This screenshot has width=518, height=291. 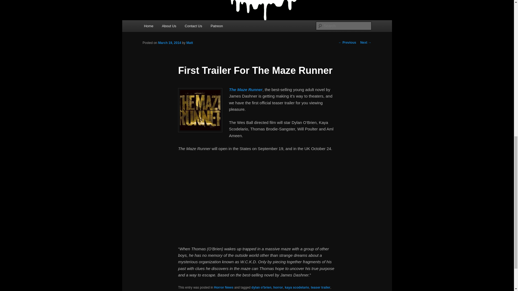 What do you see at coordinates (261, 287) in the screenshot?
I see `dylan o'brien` at bounding box center [261, 287].